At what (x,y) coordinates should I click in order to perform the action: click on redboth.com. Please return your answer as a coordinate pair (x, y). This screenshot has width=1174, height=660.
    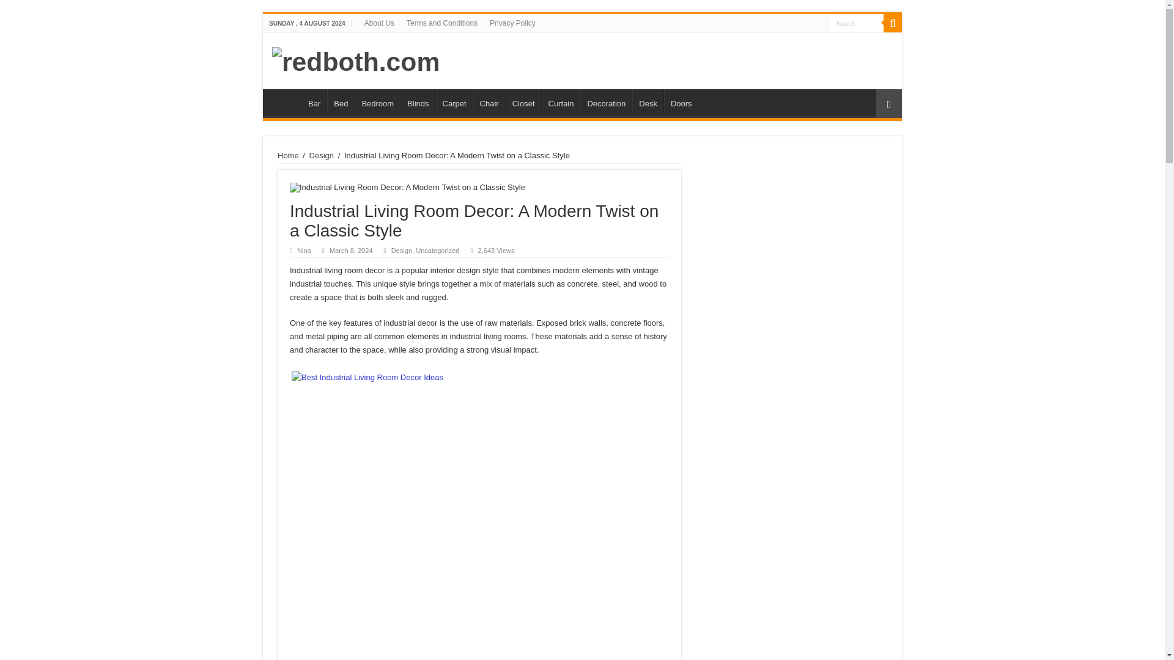
    Looking at the image, I should click on (356, 60).